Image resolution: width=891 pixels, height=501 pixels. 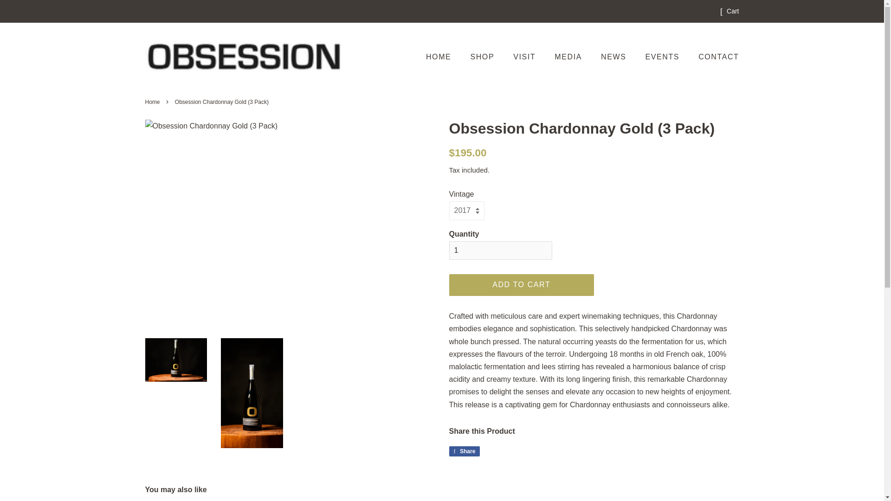 I want to click on EVENTS, so click(x=663, y=57).